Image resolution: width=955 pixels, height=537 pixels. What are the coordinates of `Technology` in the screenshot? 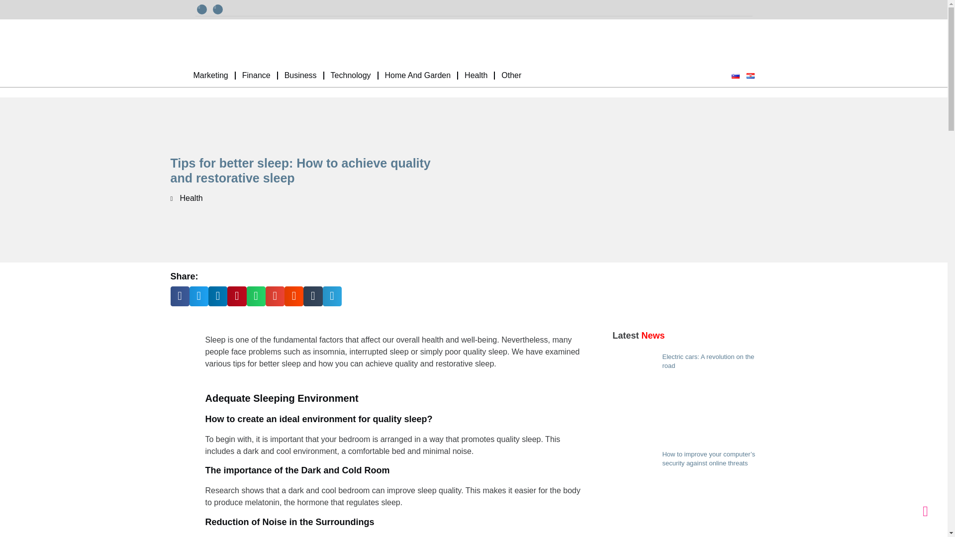 It's located at (351, 75).